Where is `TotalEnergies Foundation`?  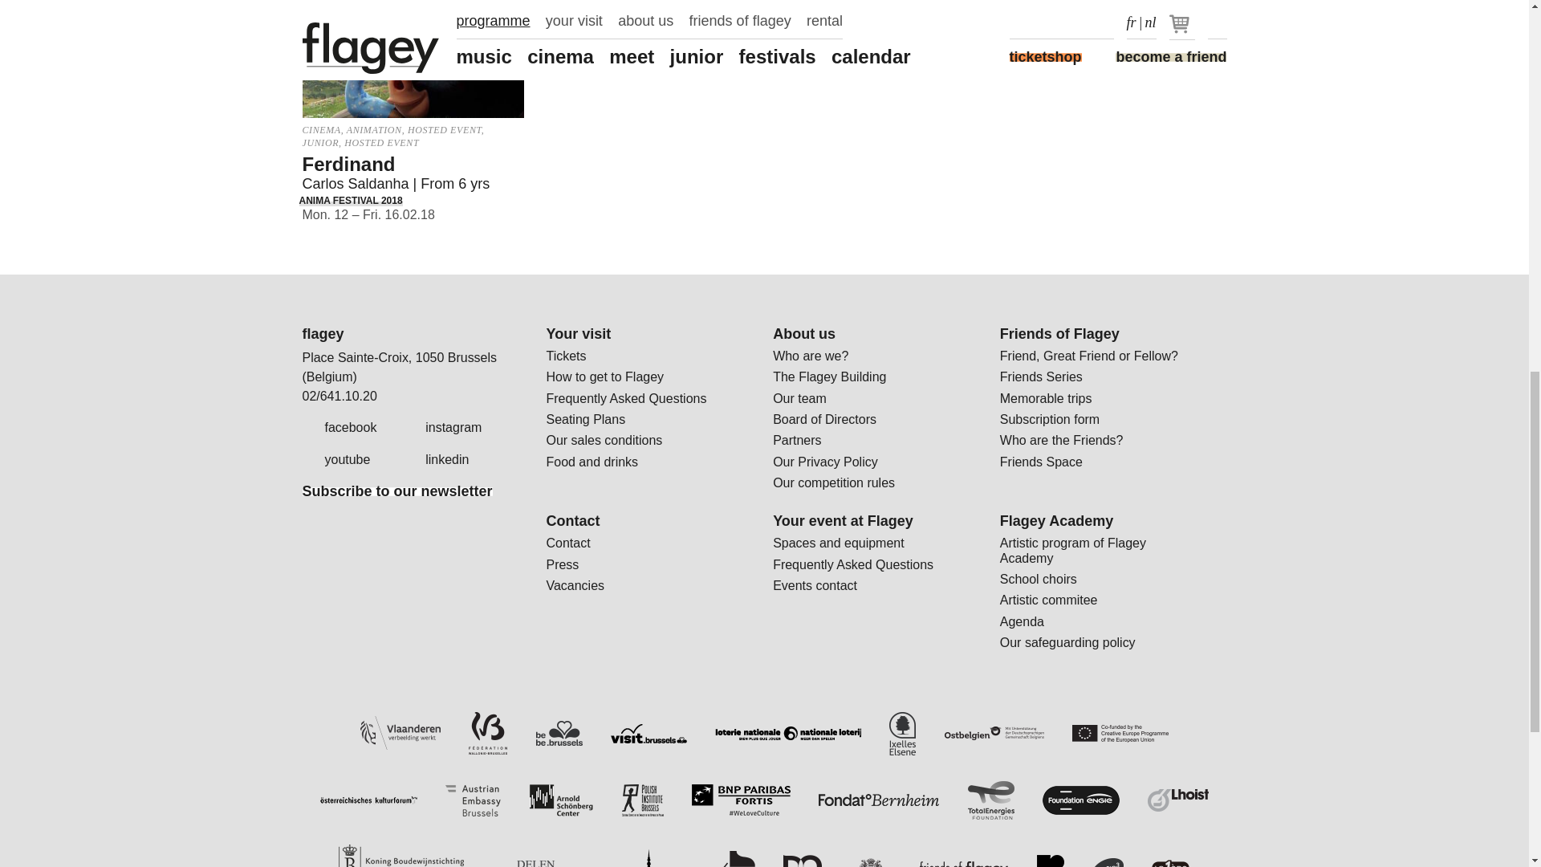 TotalEnergies Foundation is located at coordinates (990, 800).